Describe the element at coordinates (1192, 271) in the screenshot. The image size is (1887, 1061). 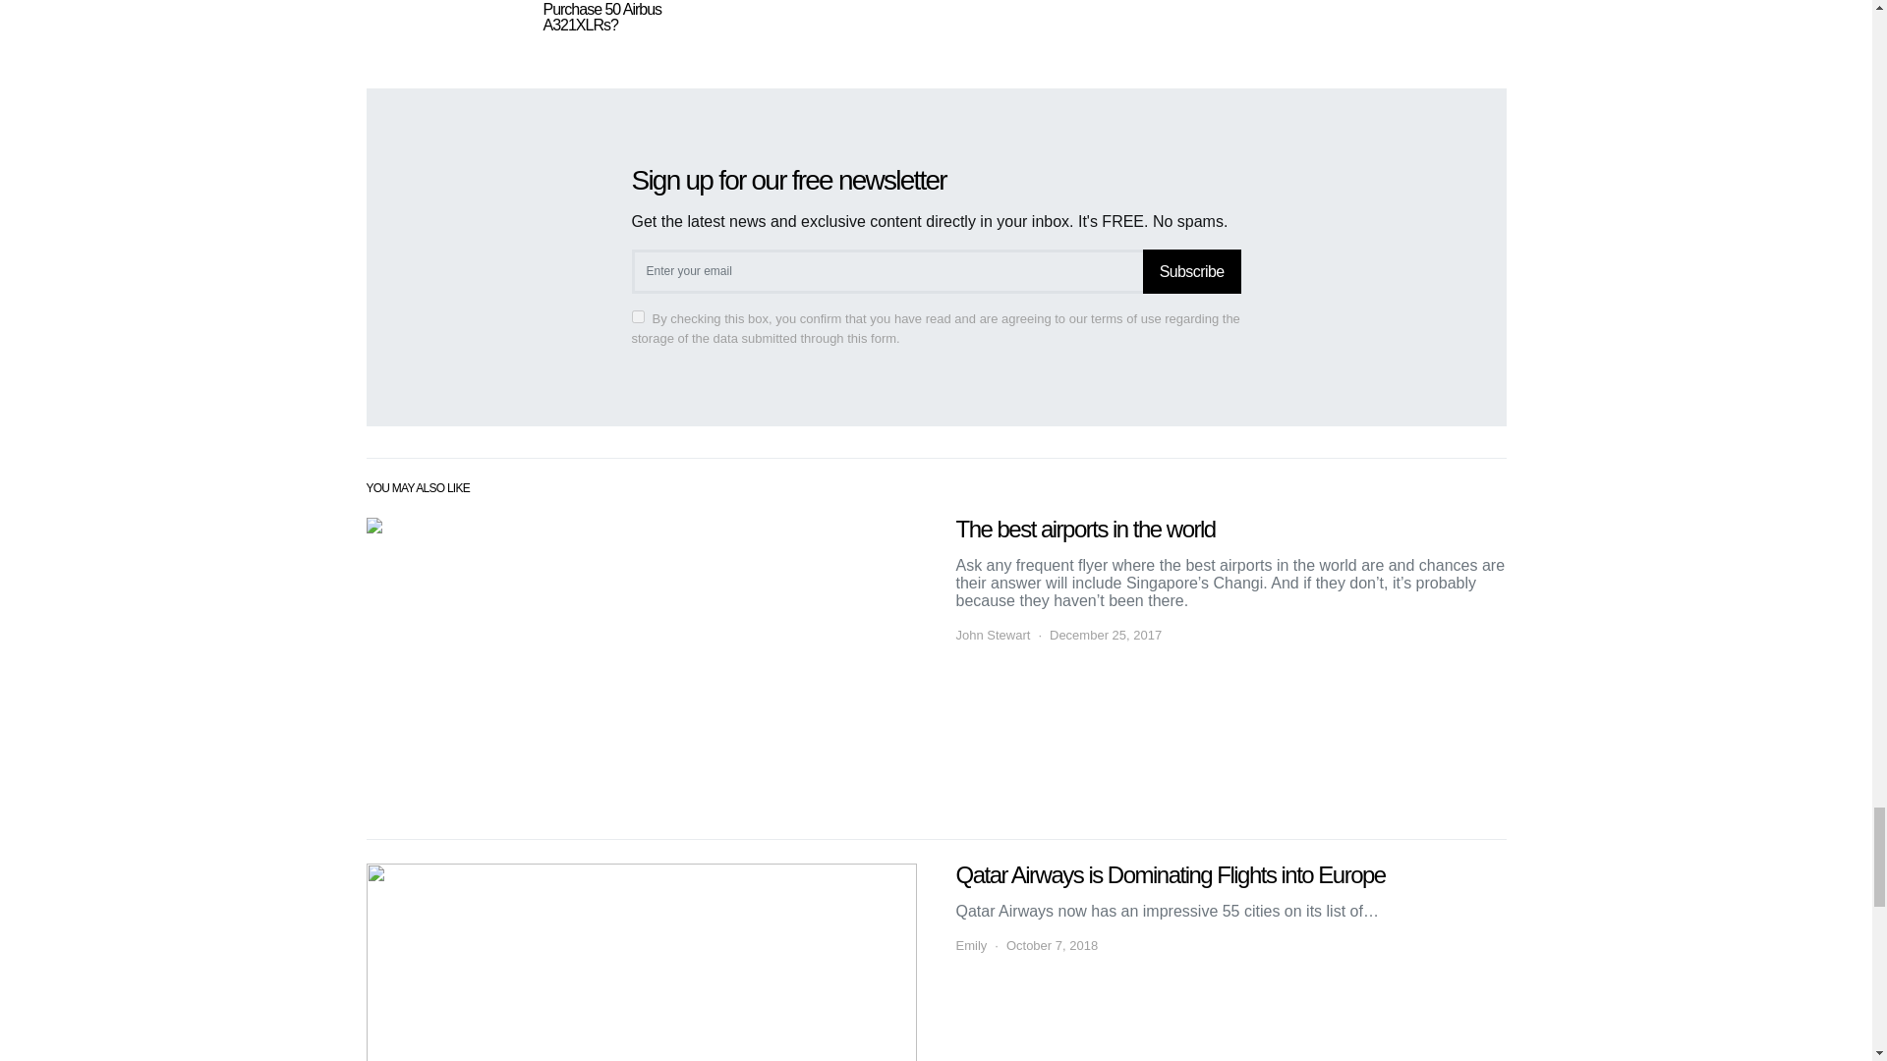
I see `Subscribe` at that location.